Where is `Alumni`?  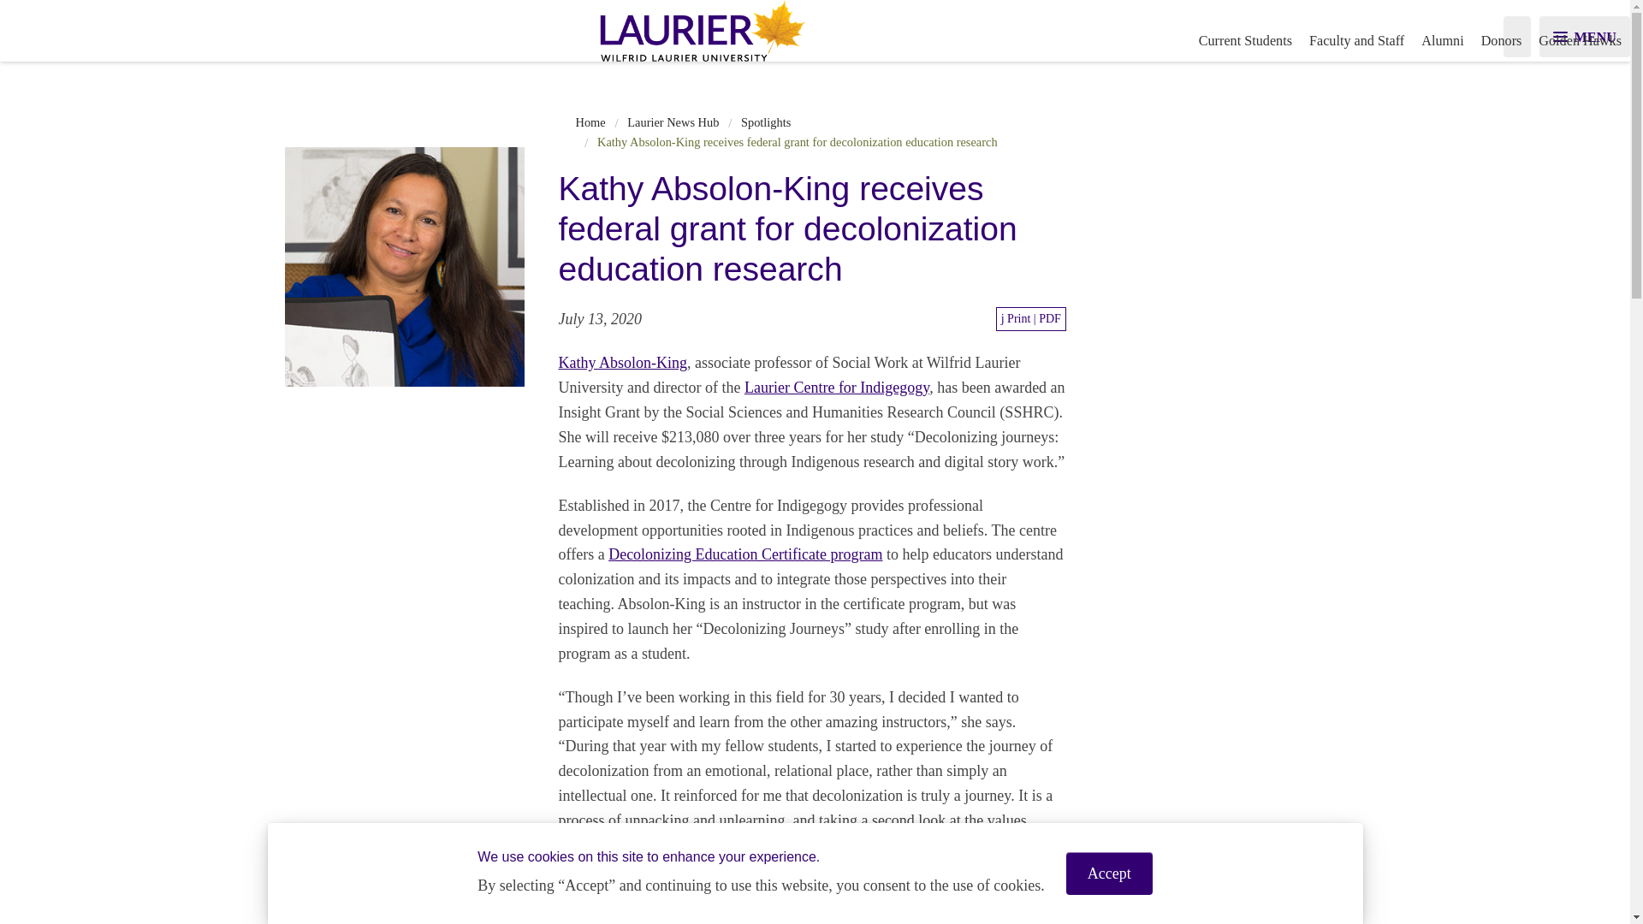 Alumni is located at coordinates (1443, 41).